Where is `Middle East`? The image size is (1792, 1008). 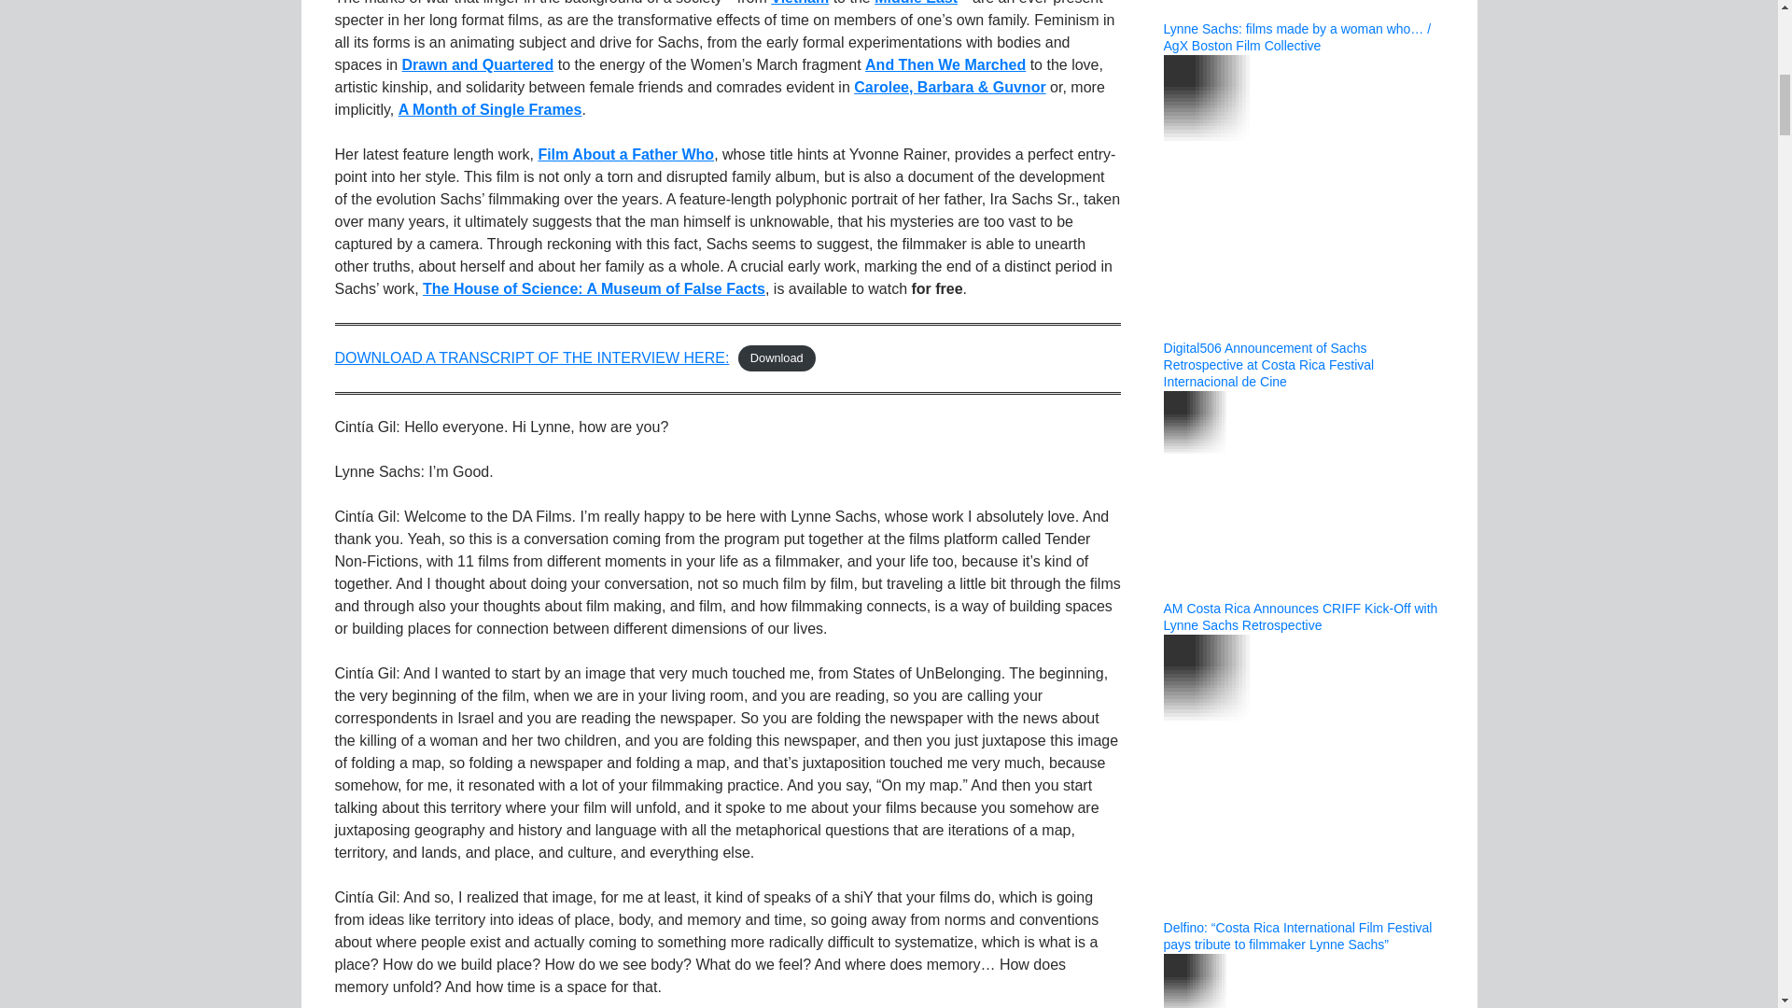 Middle East is located at coordinates (915, 3).